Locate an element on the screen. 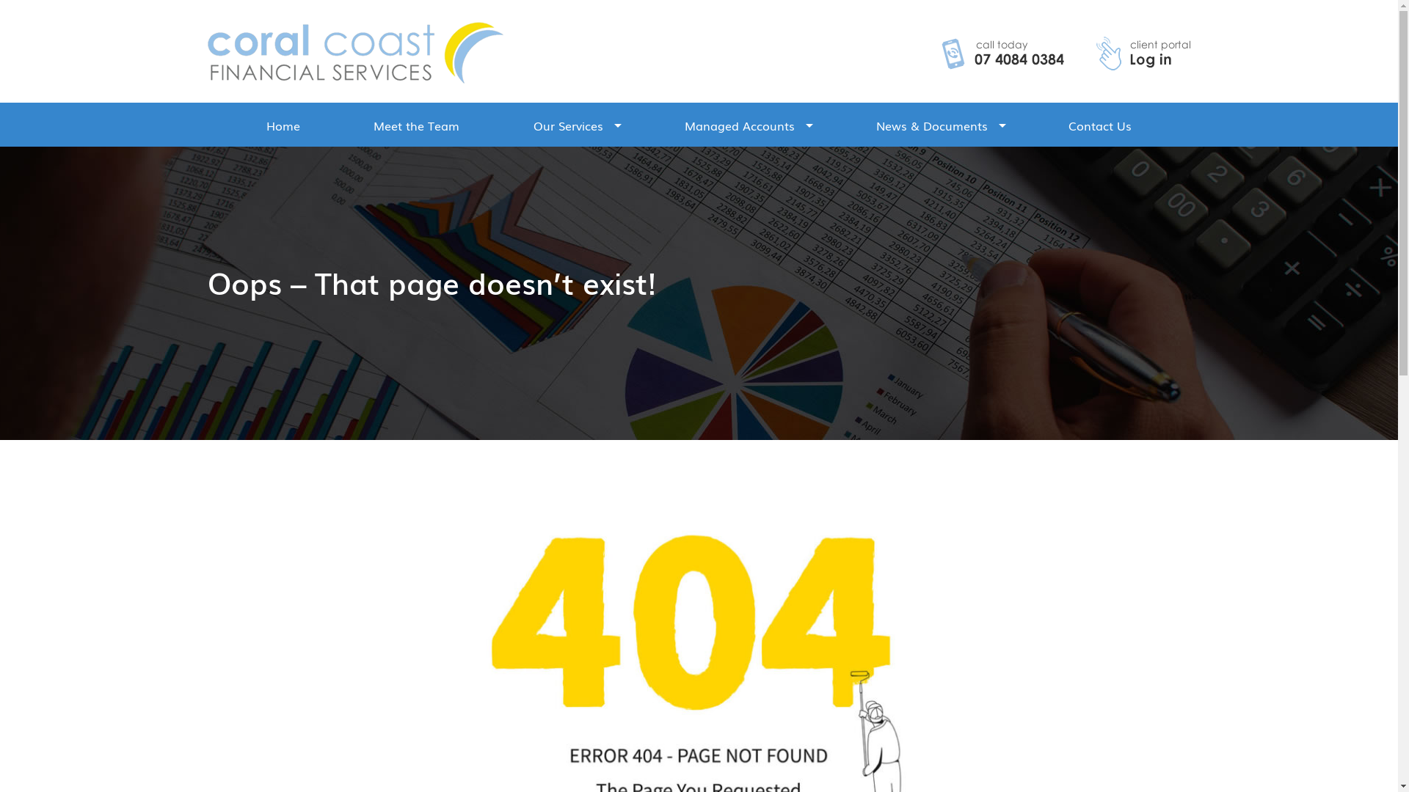 The width and height of the screenshot is (1409, 792). Home is located at coordinates (283, 125).